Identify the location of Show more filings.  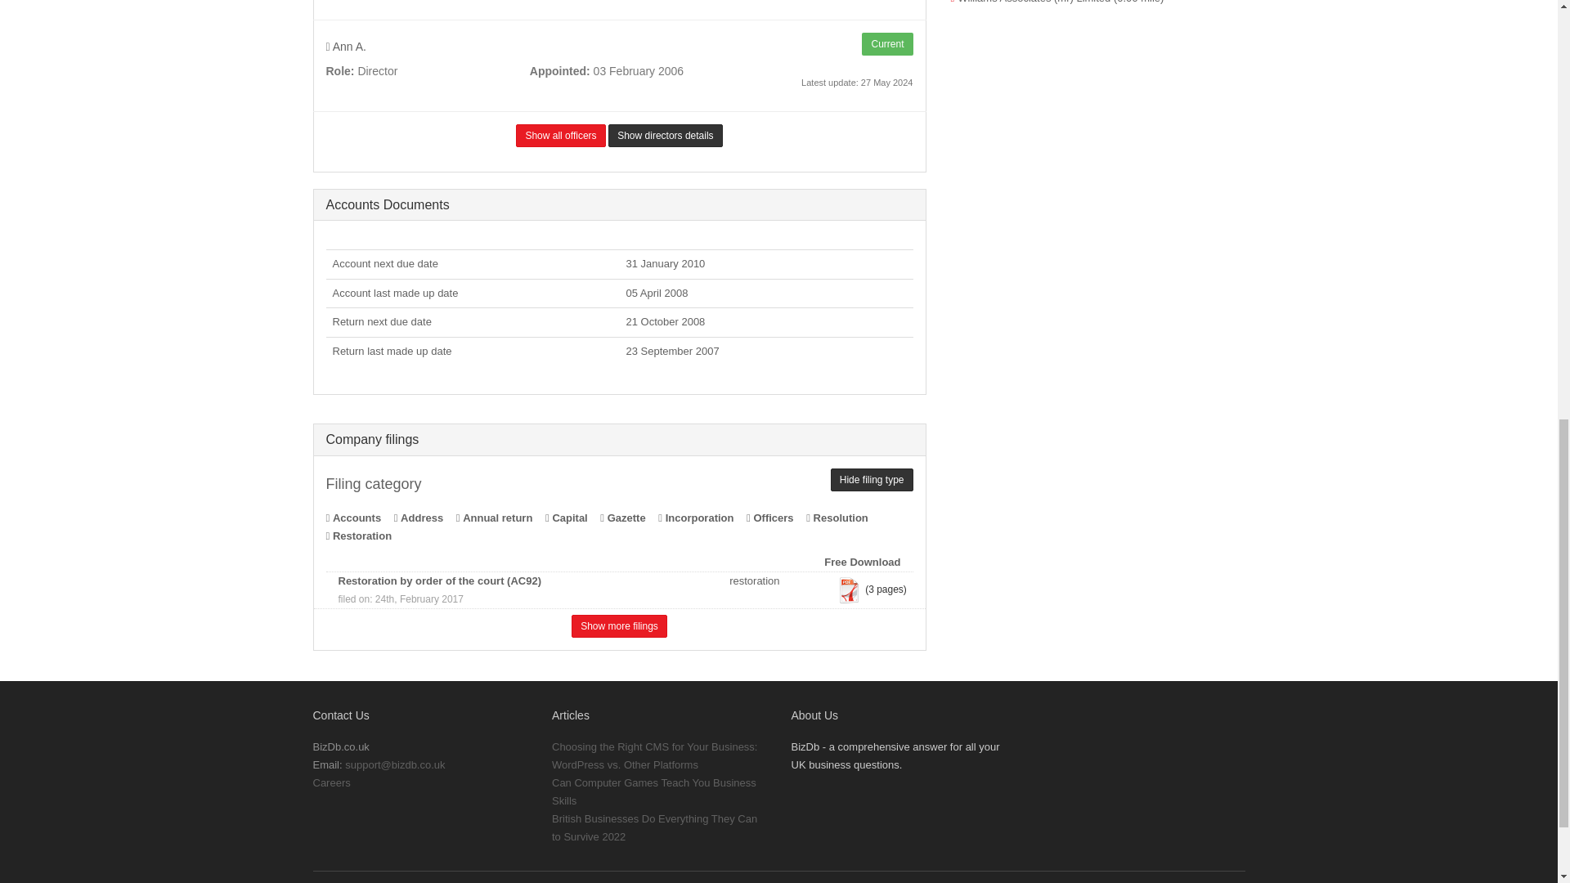
(619, 625).